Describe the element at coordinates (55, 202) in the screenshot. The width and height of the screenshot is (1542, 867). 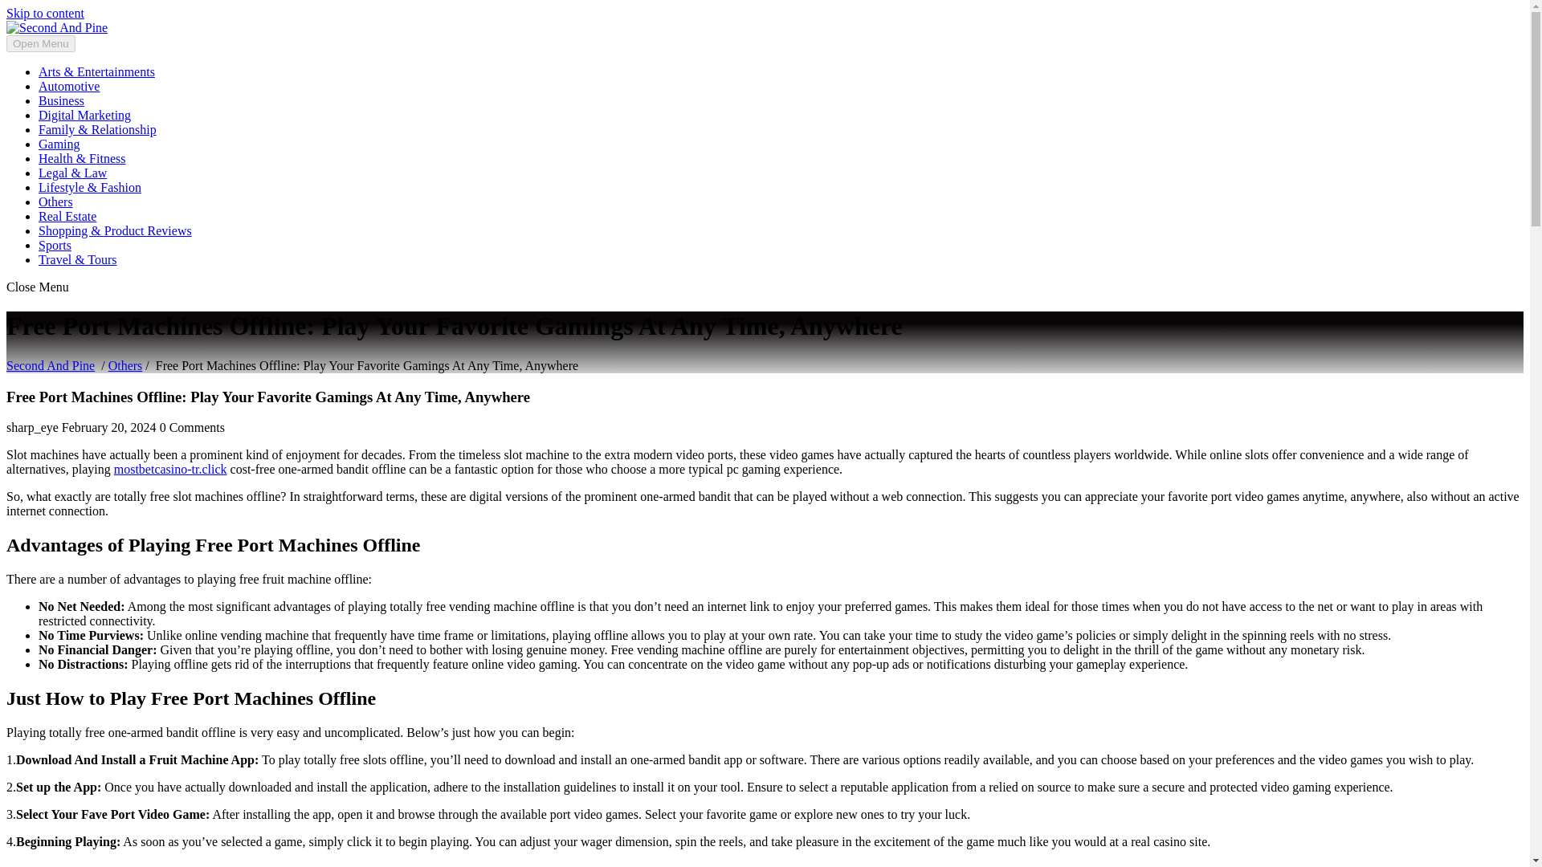
I see `Others` at that location.